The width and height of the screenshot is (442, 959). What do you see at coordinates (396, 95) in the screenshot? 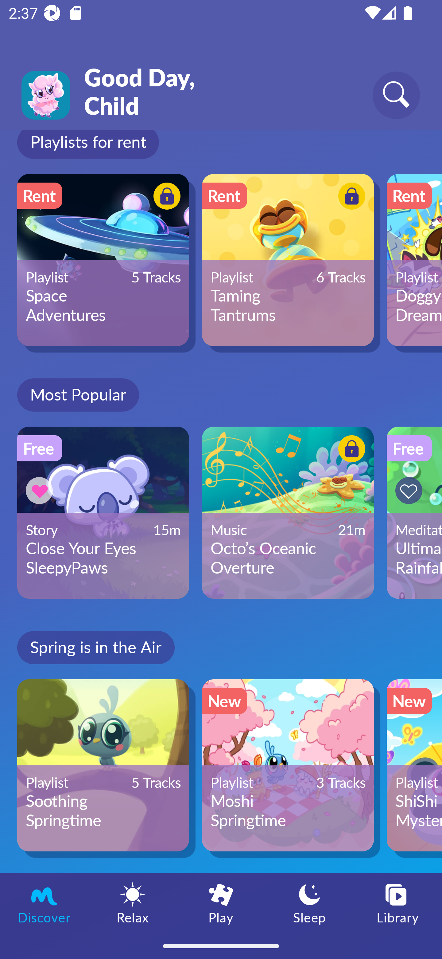
I see `Search` at bounding box center [396, 95].